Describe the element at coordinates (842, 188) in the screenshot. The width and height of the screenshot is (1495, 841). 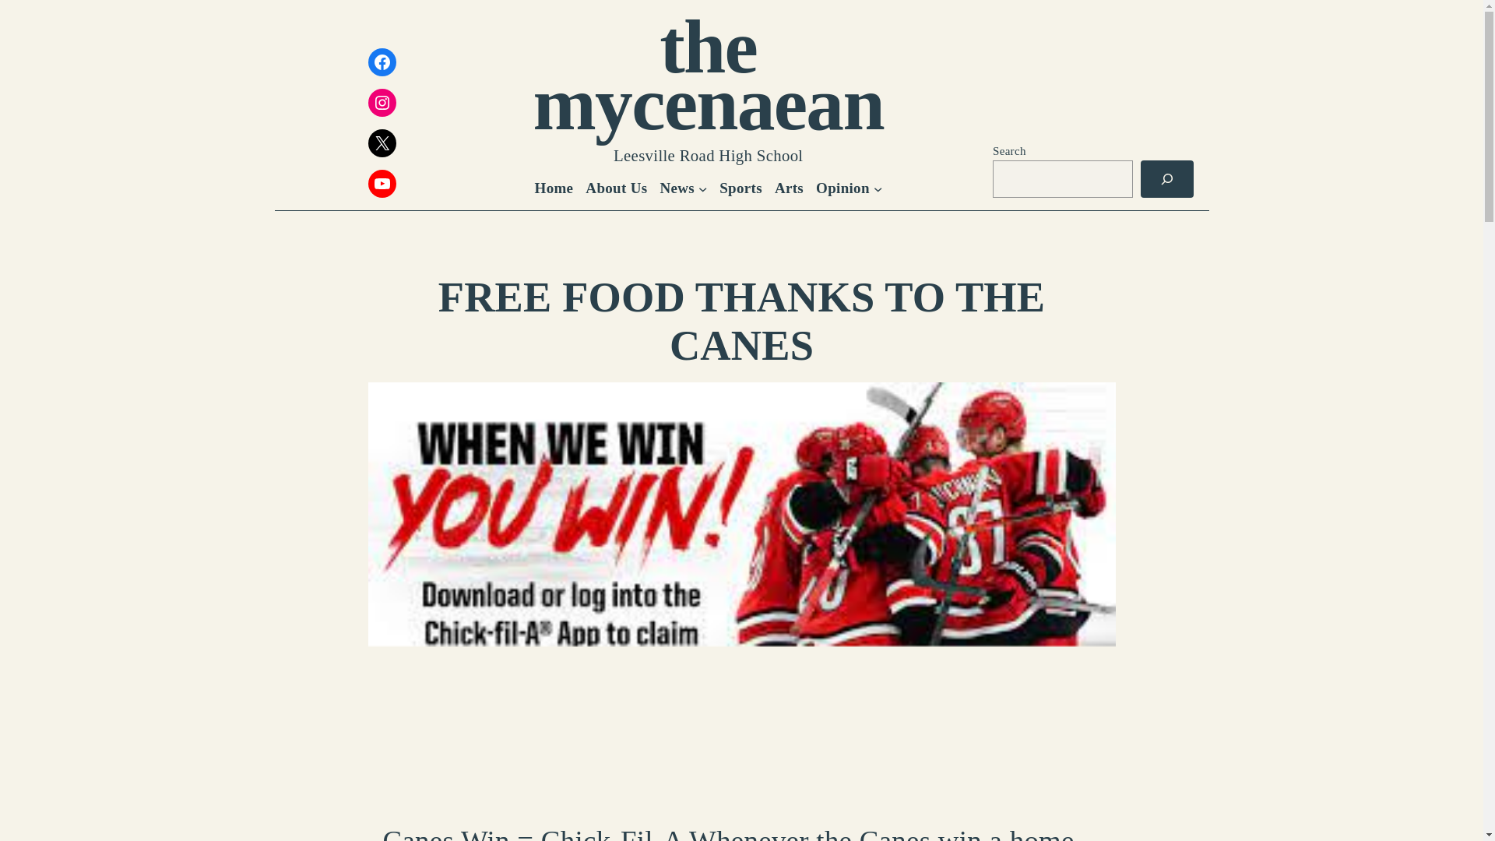
I see `Opinion` at that location.